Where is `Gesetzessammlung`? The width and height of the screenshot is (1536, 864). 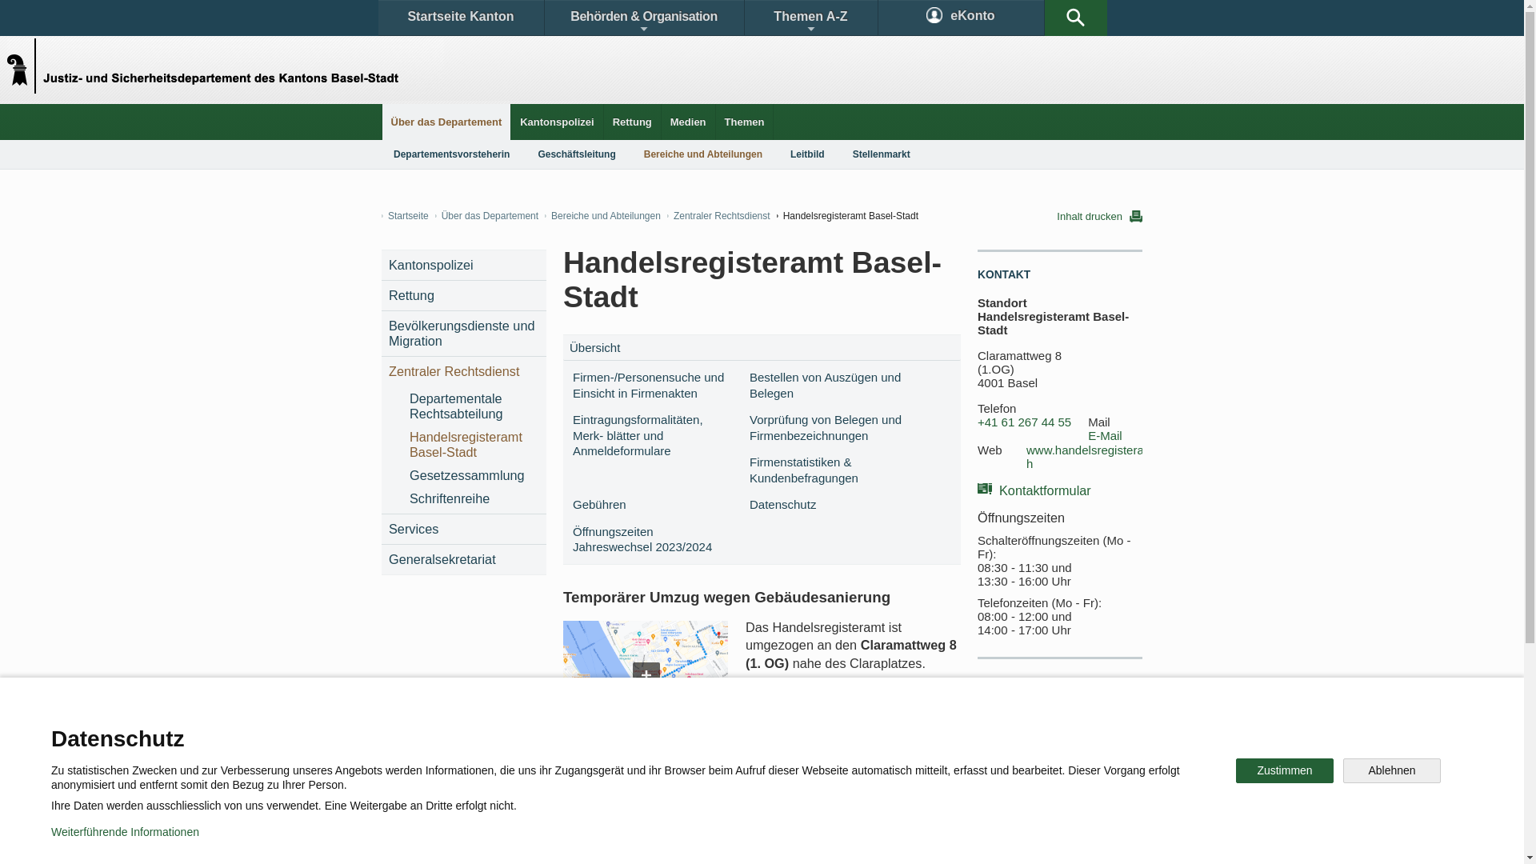 Gesetzessammlung is located at coordinates (474, 475).